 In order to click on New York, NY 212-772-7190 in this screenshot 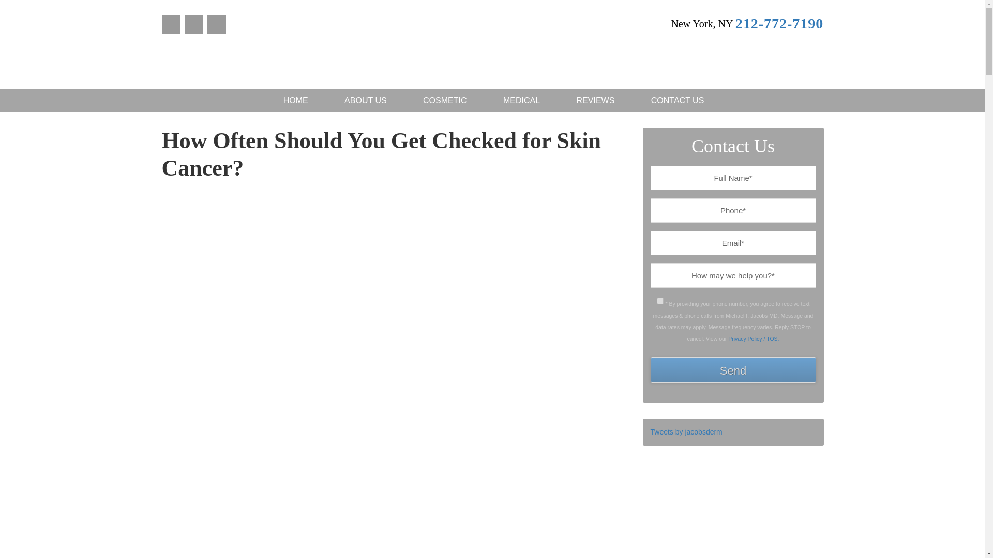, I will do `click(747, 23)`.